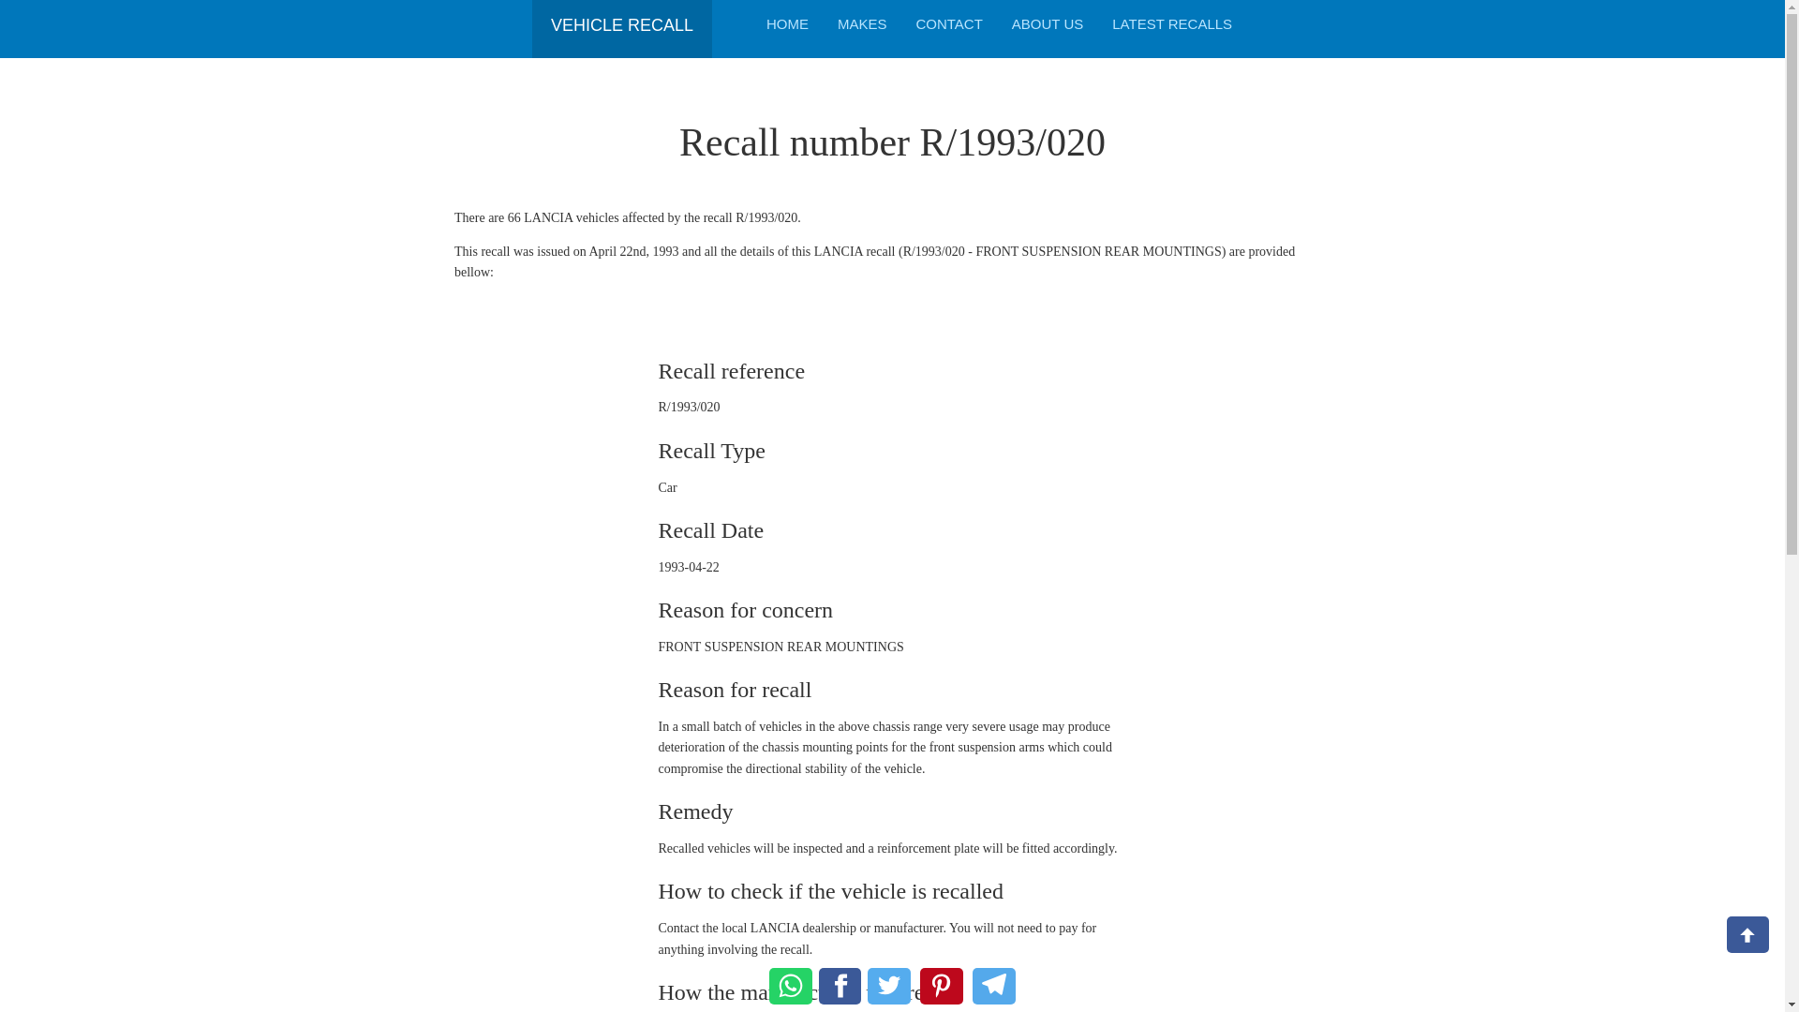  I want to click on MAKES, so click(862, 23).